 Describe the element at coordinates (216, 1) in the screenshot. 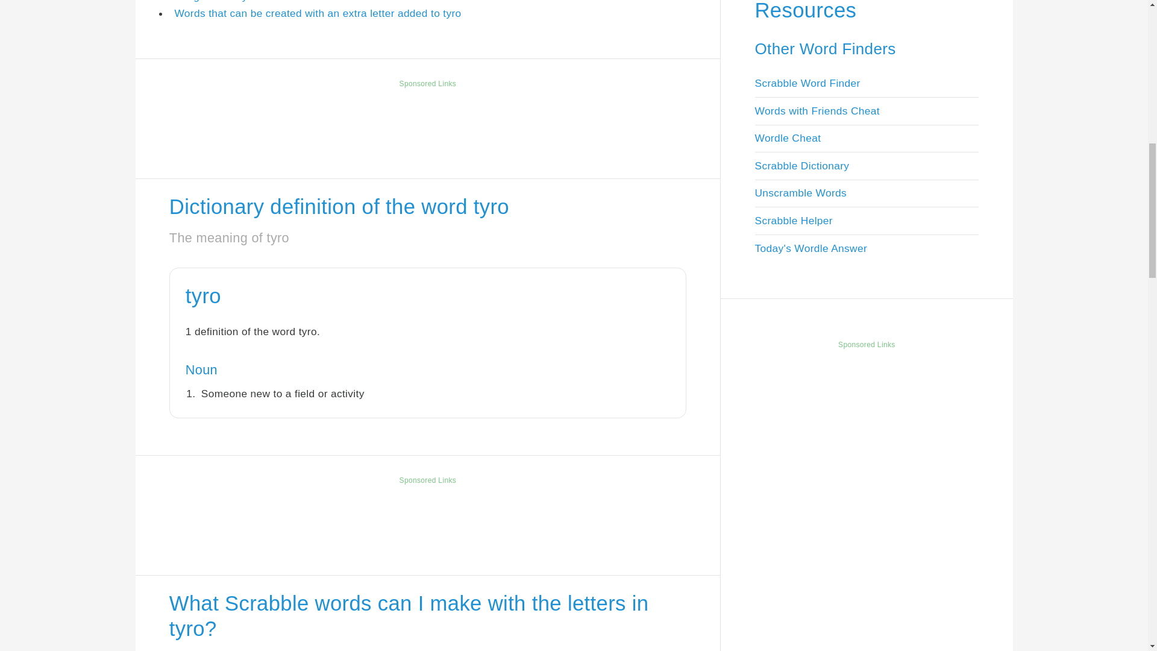

I see `Anagrams of tyro` at that location.